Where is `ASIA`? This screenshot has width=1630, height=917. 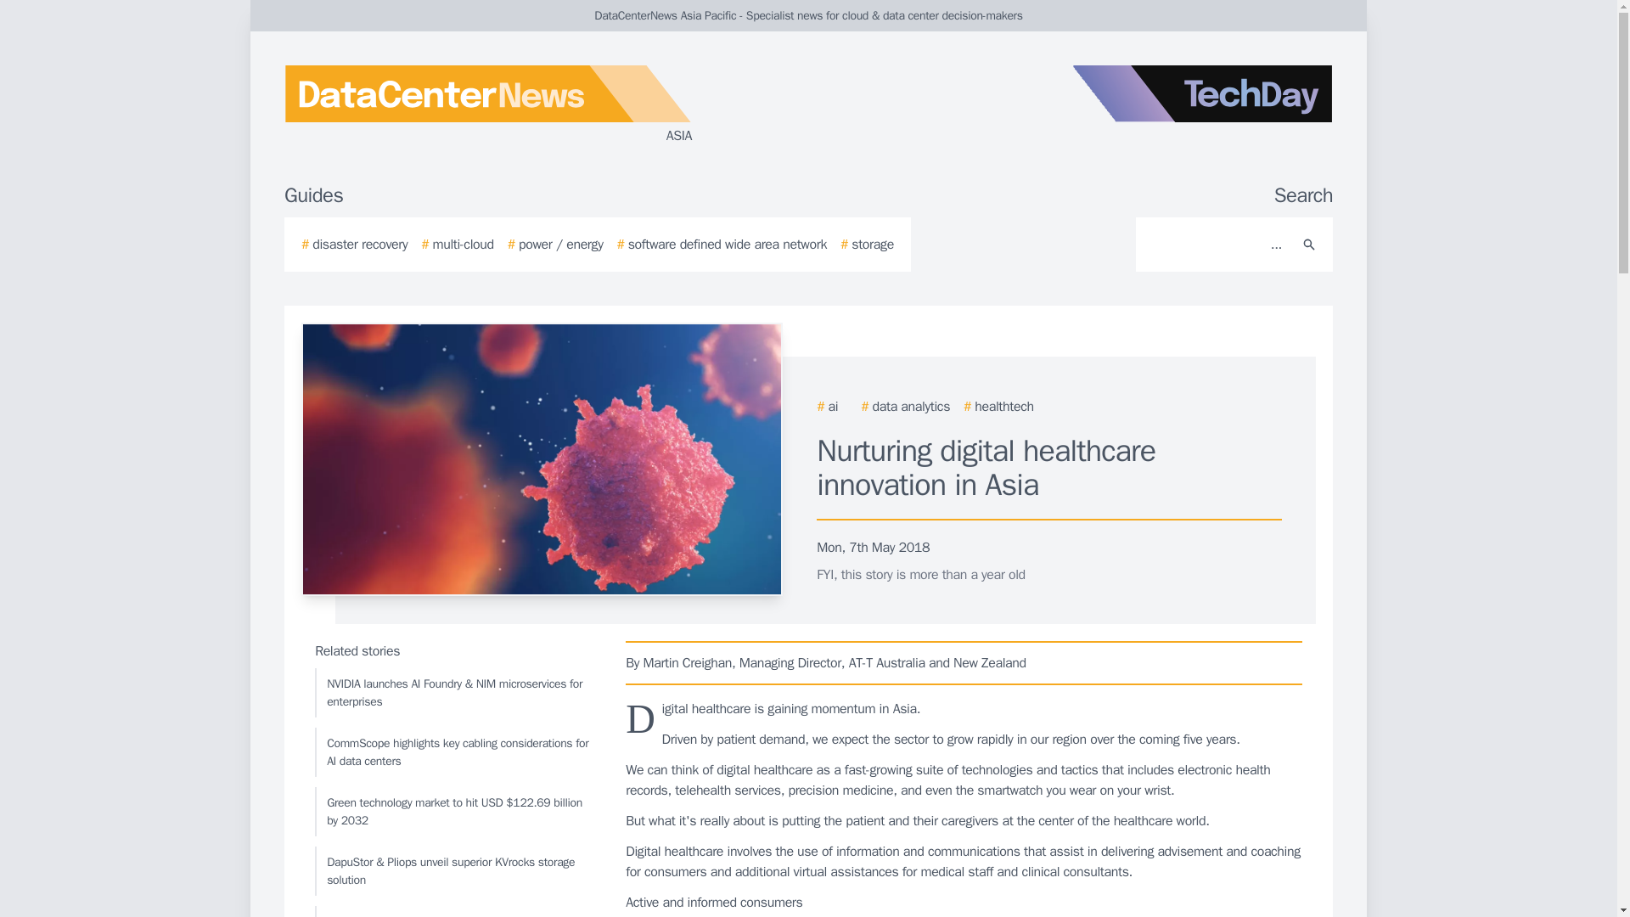 ASIA is located at coordinates (487, 105).